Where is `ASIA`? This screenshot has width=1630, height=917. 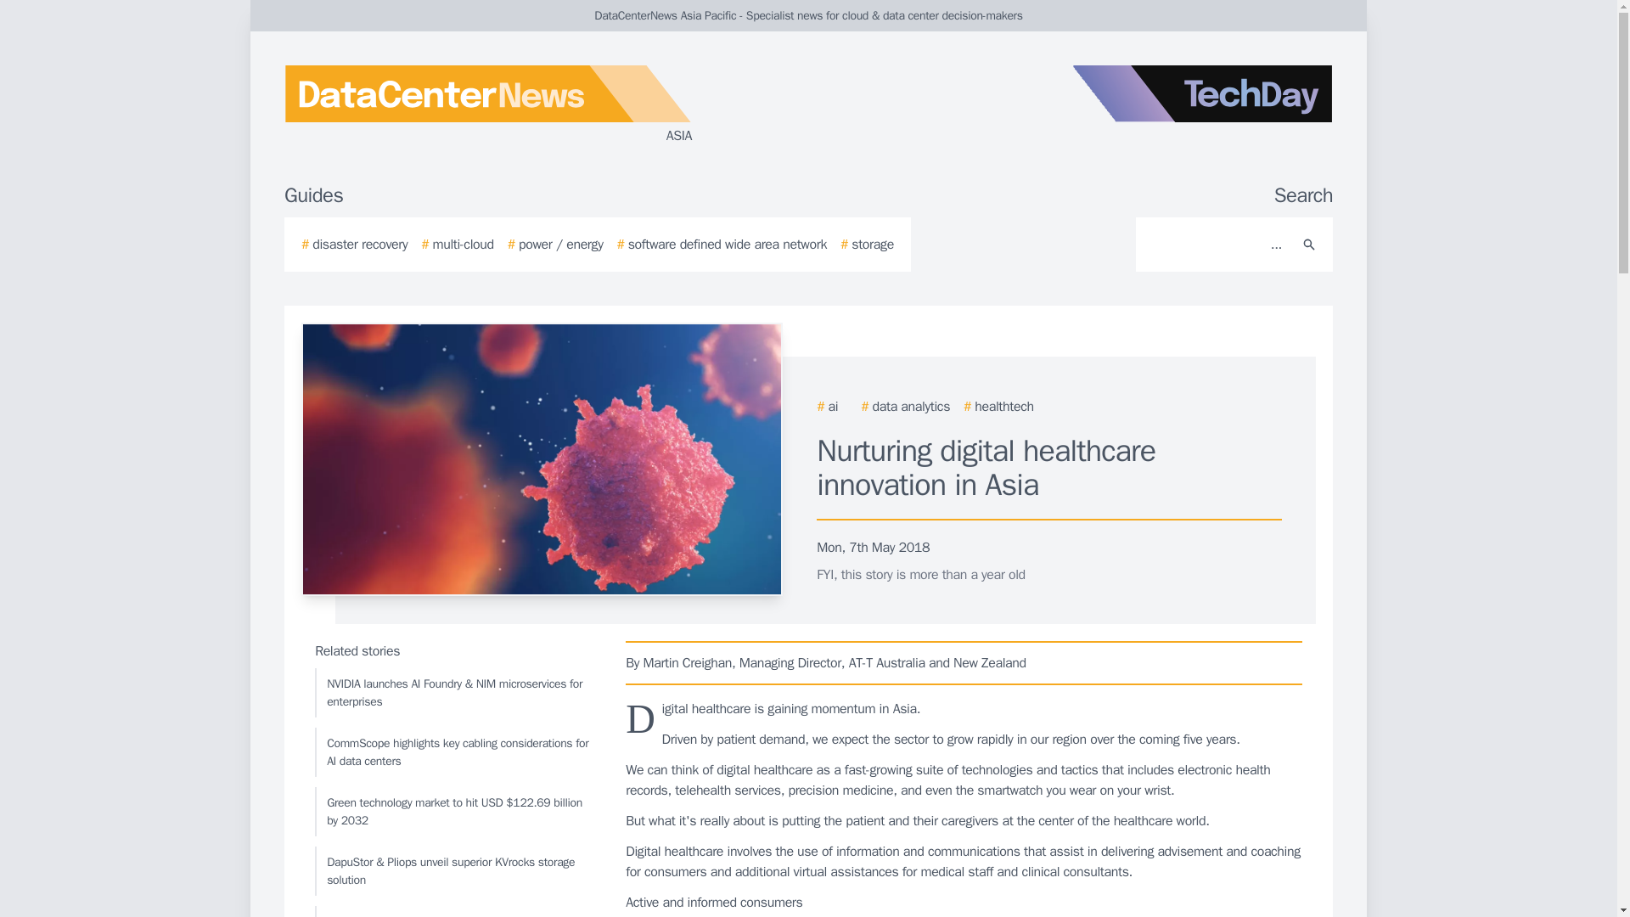 ASIA is located at coordinates (487, 105).